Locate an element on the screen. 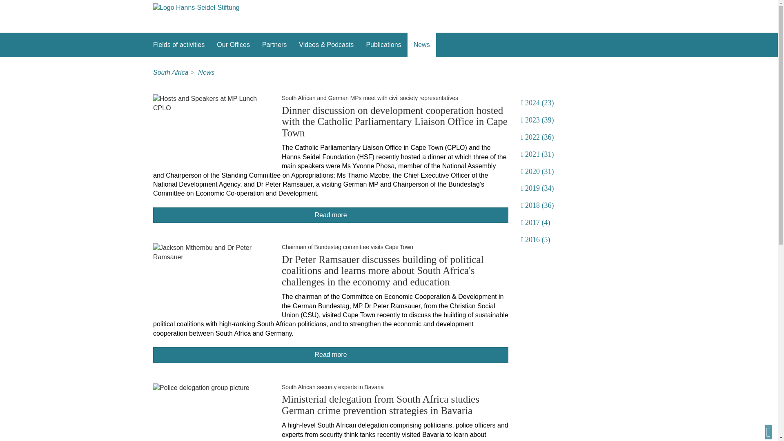  Our Offices is located at coordinates (234, 45).